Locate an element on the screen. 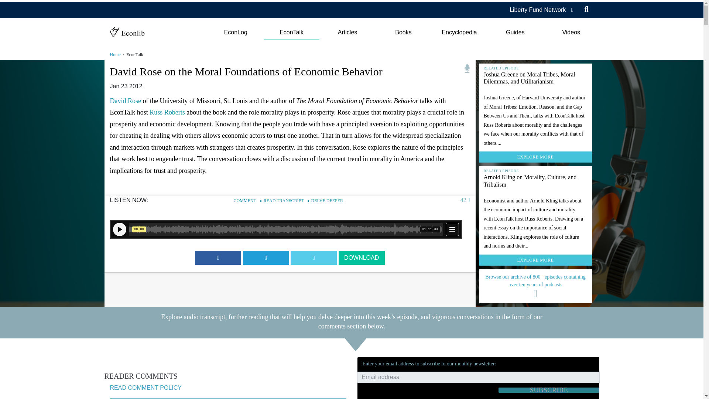 Image resolution: width=709 pixels, height=399 pixels. Encyclopedia is located at coordinates (459, 33).